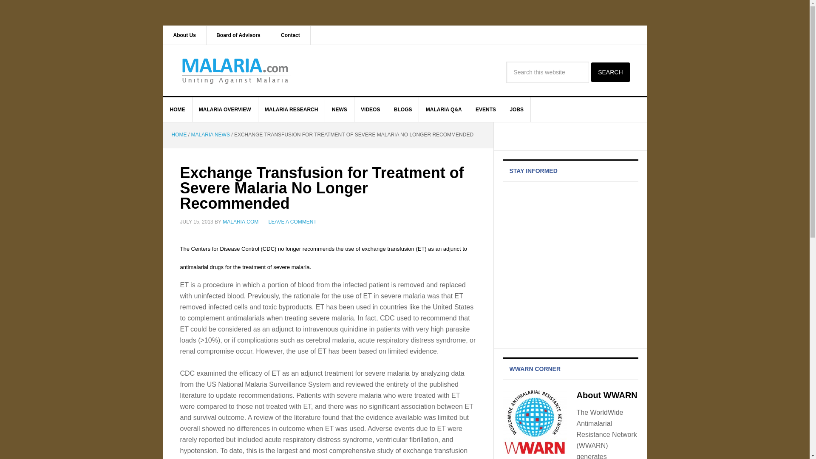  I want to click on VIDEOS, so click(371, 110).